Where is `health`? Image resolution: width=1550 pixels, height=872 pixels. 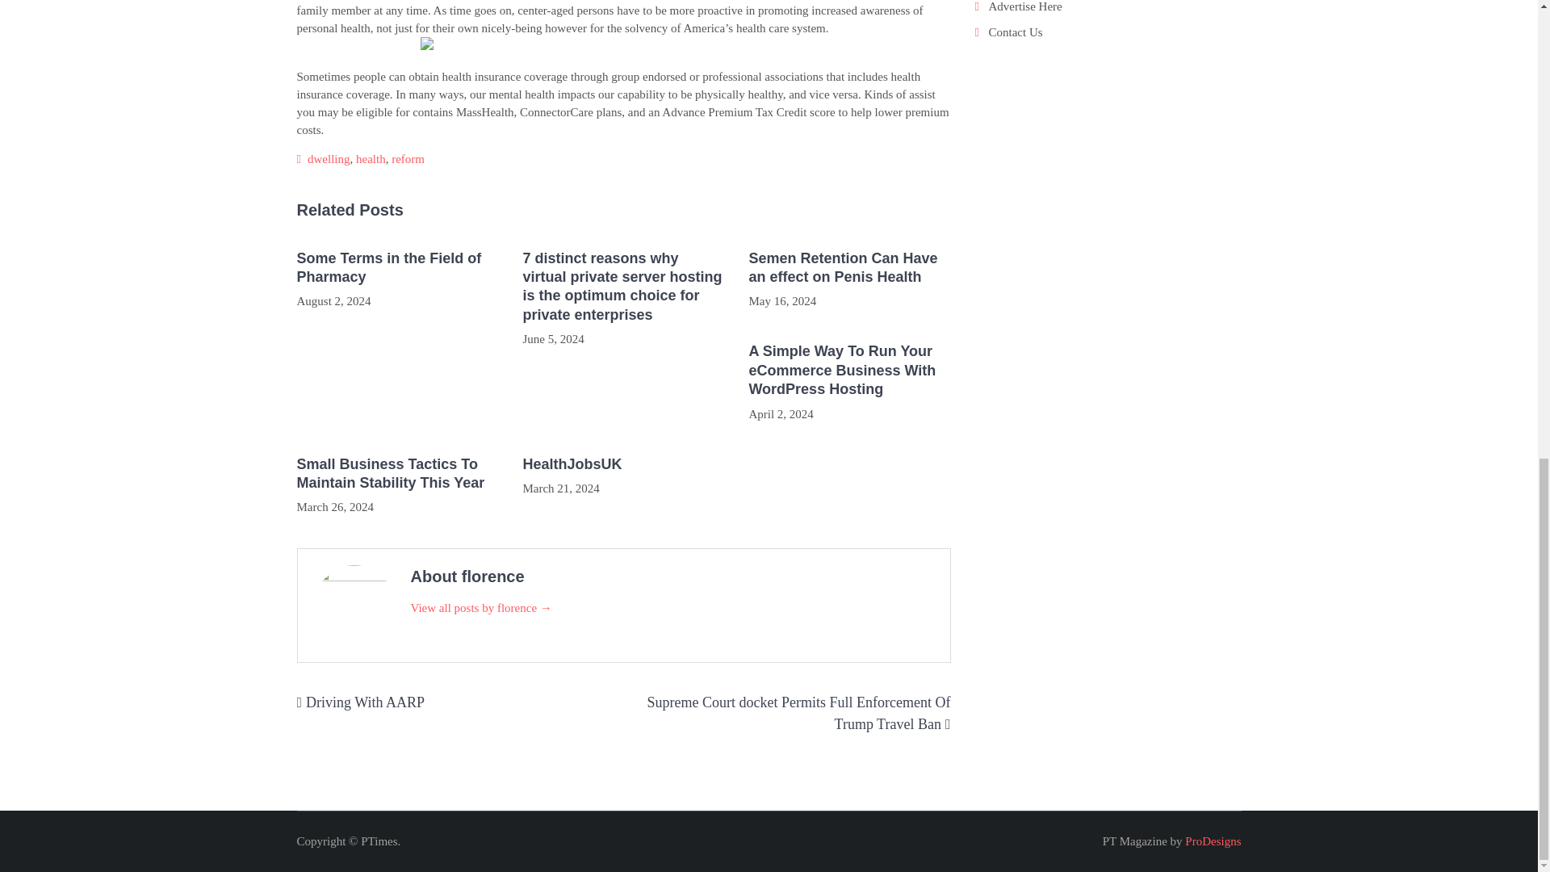
health is located at coordinates (371, 159).